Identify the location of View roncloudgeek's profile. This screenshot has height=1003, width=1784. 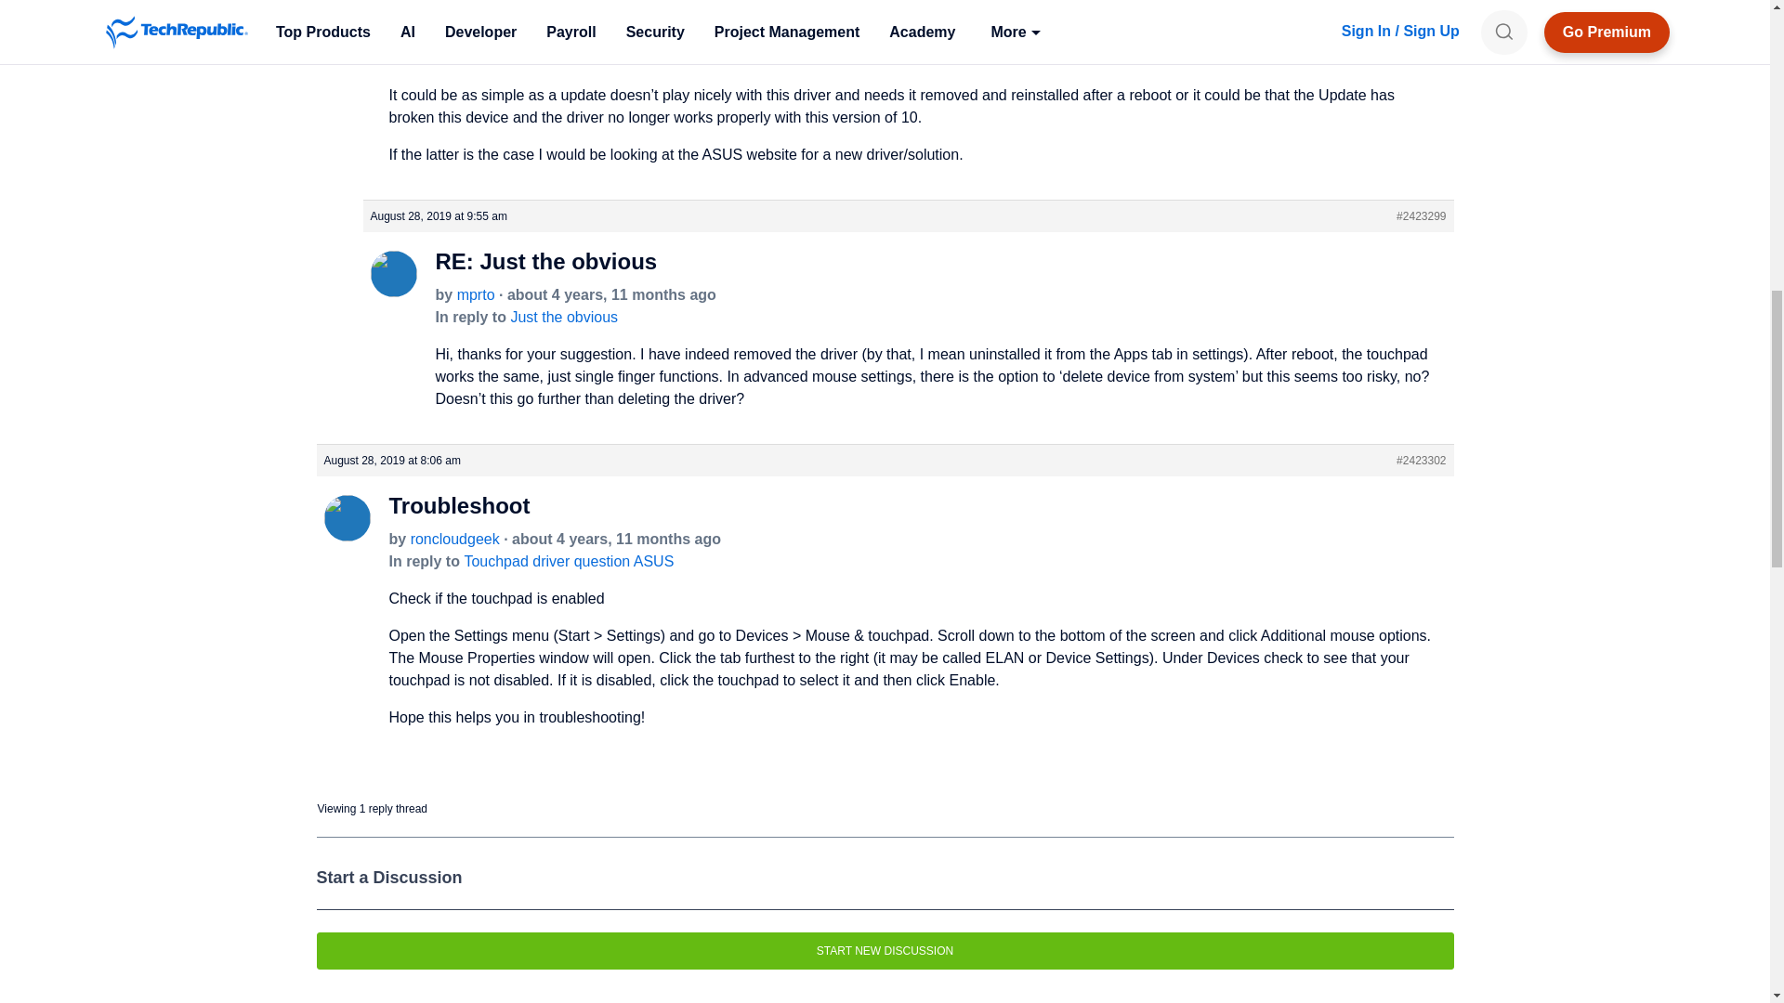
(346, 533).